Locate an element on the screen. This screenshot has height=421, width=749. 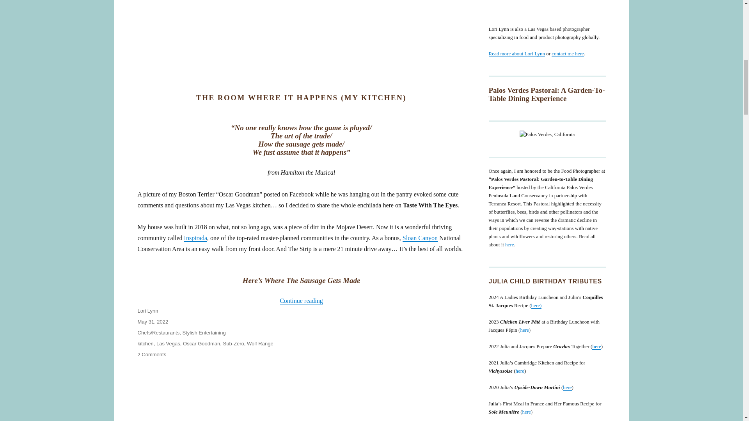
Sub-Zero is located at coordinates (233, 343).